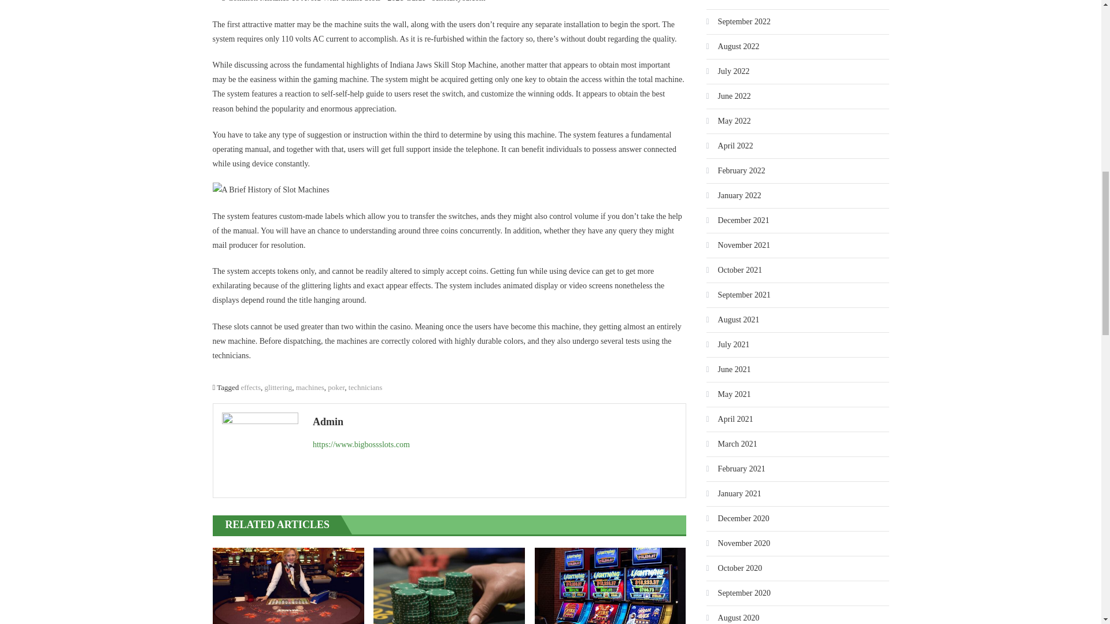 Image resolution: width=1110 pixels, height=624 pixels. What do you see at coordinates (277, 387) in the screenshot?
I see `glittering` at bounding box center [277, 387].